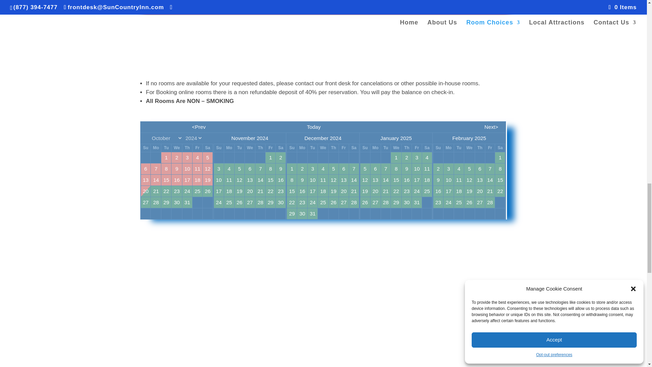 This screenshot has height=367, width=652. Describe the element at coordinates (166, 138) in the screenshot. I see `Change the month` at that location.